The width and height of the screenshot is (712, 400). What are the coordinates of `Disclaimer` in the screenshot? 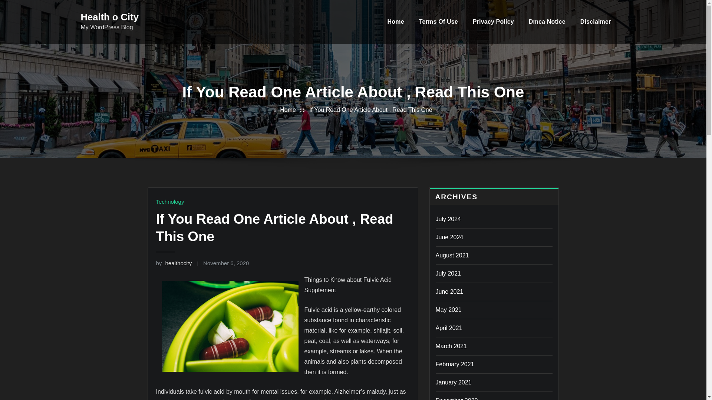 It's located at (596, 21).